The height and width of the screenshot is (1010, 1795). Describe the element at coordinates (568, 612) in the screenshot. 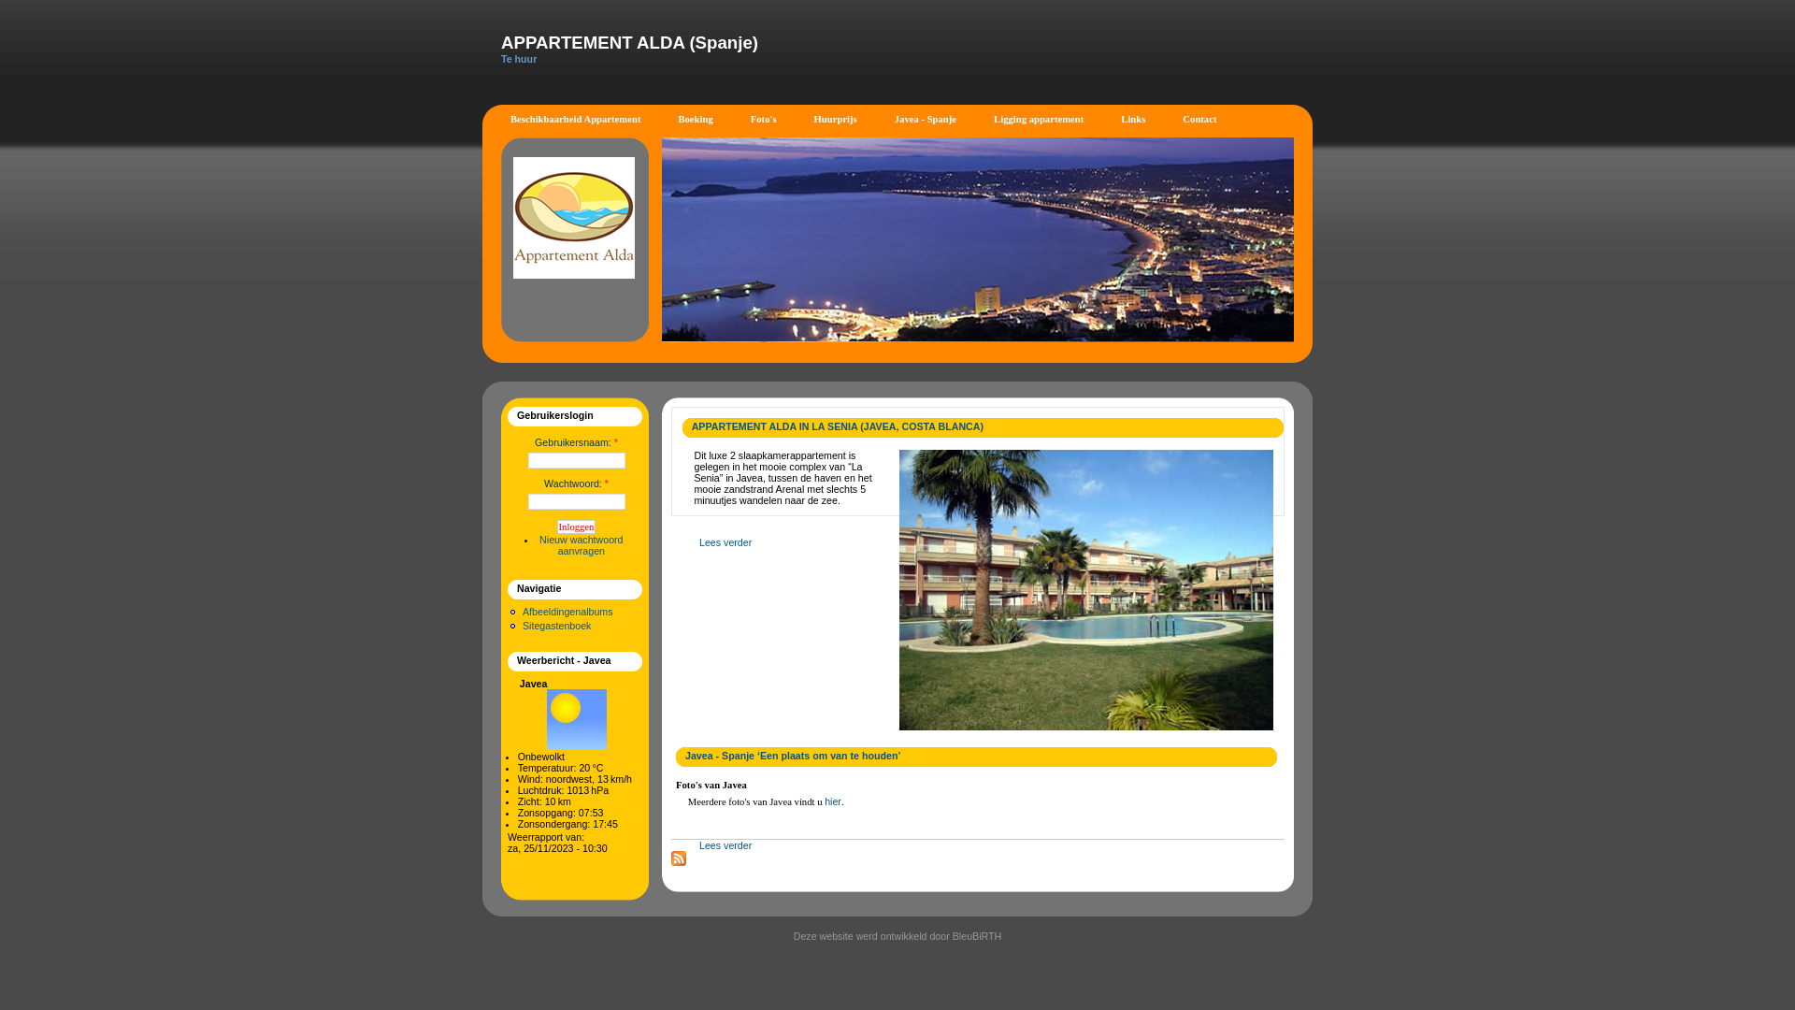

I see `Afbeeldingenalbums` at that location.